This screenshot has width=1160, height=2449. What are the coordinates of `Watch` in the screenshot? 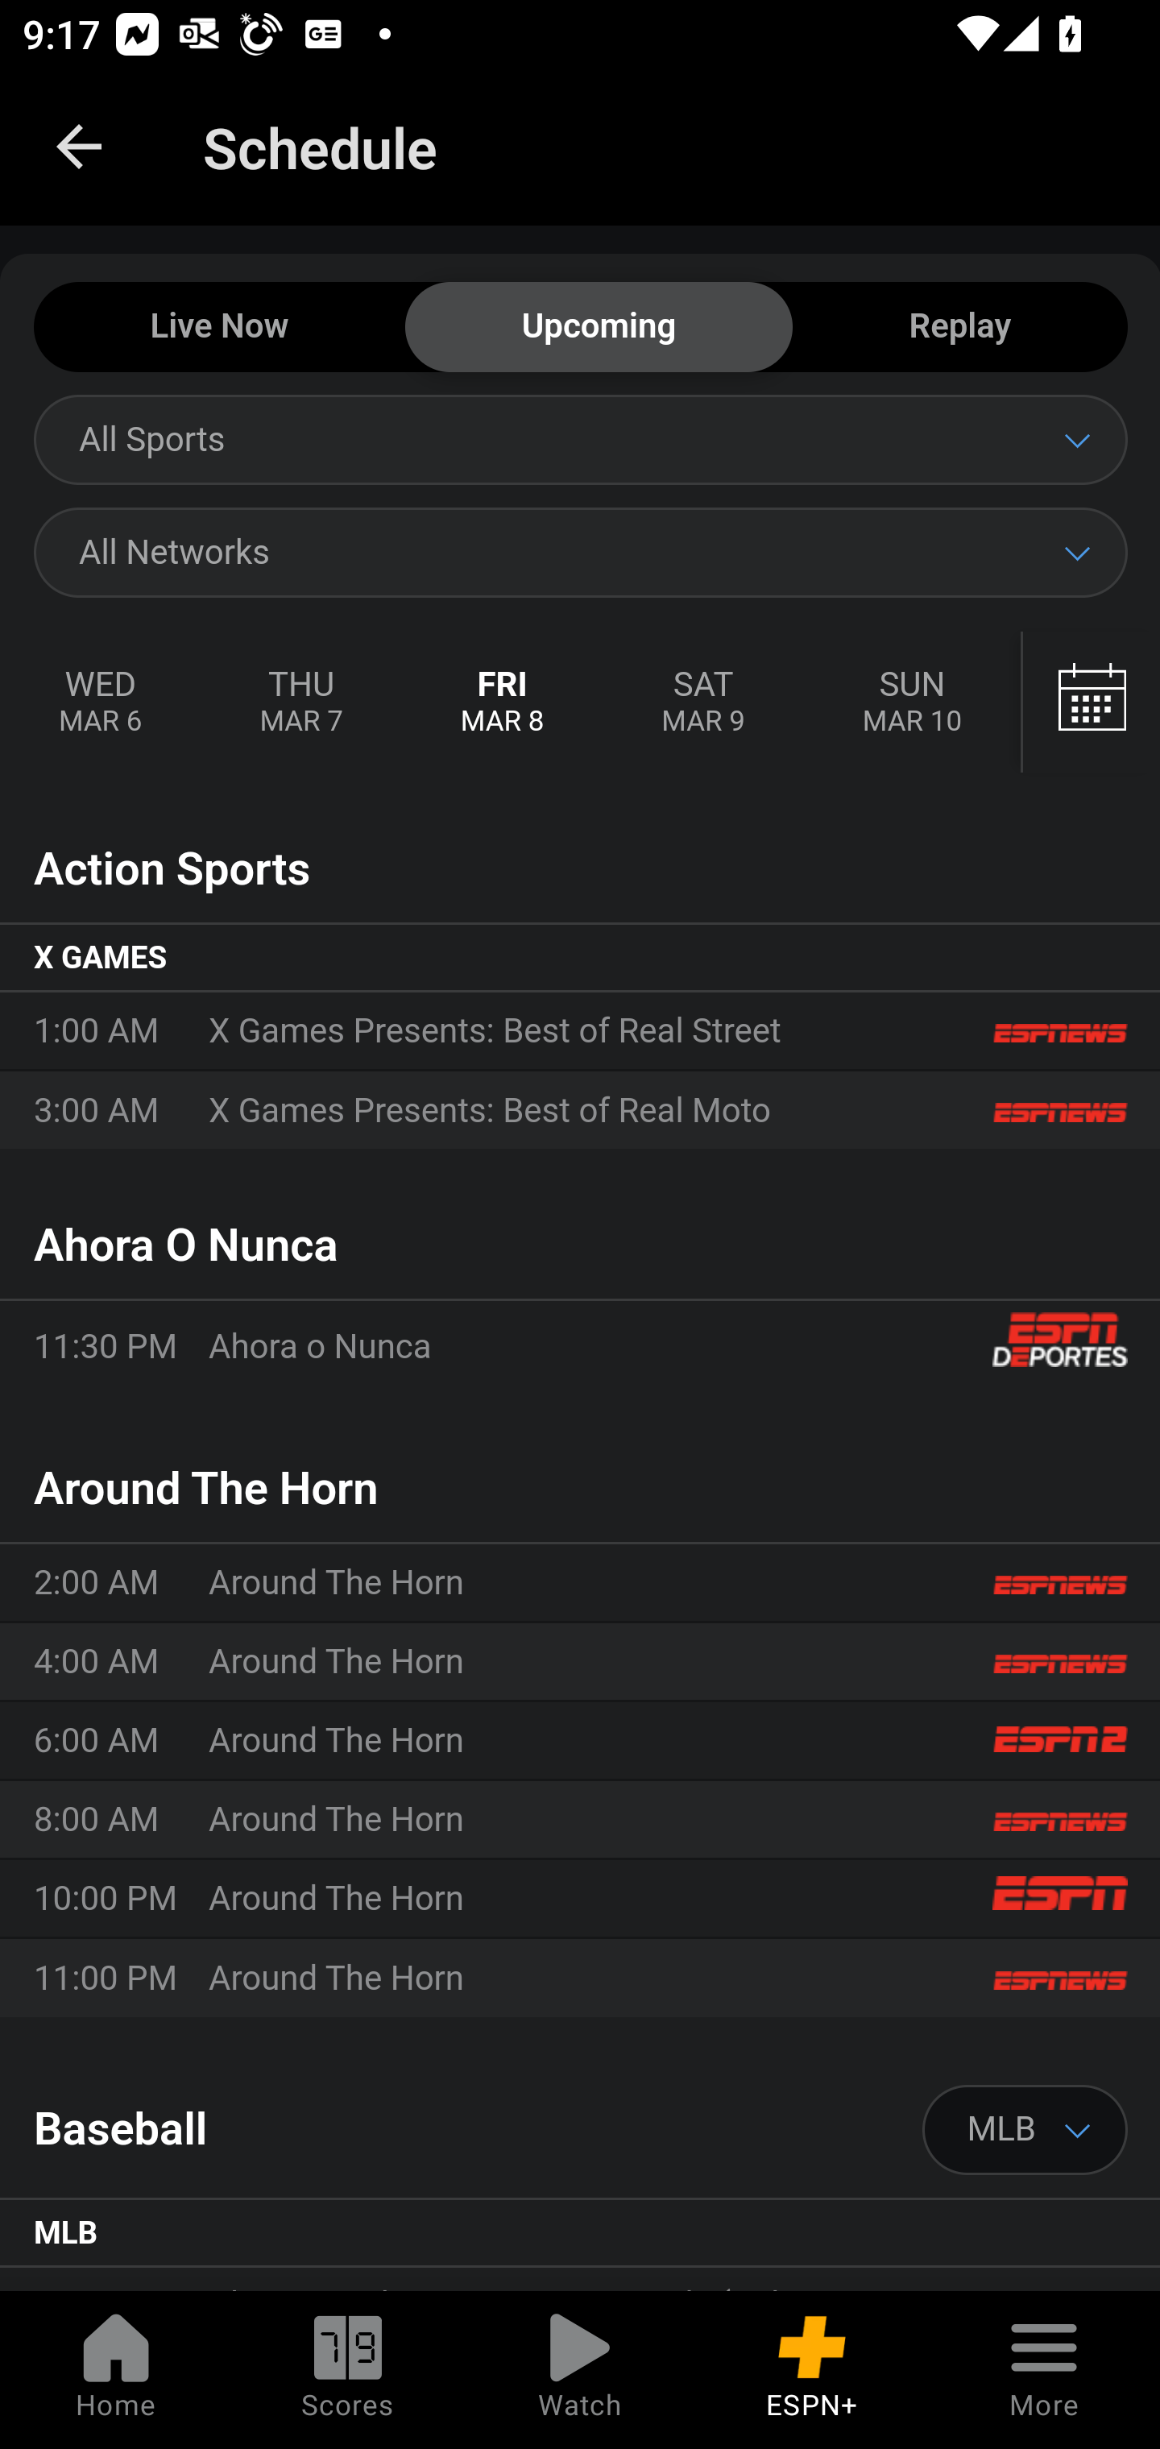 It's located at (580, 2370).